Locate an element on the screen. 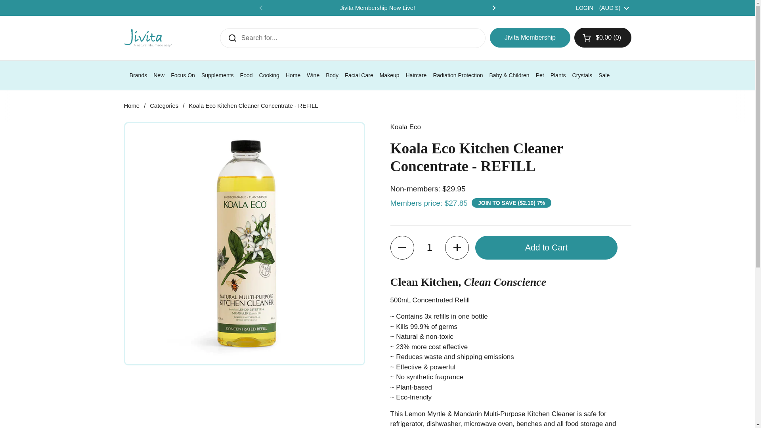 The image size is (761, 428). LOGIN is located at coordinates (585, 8).